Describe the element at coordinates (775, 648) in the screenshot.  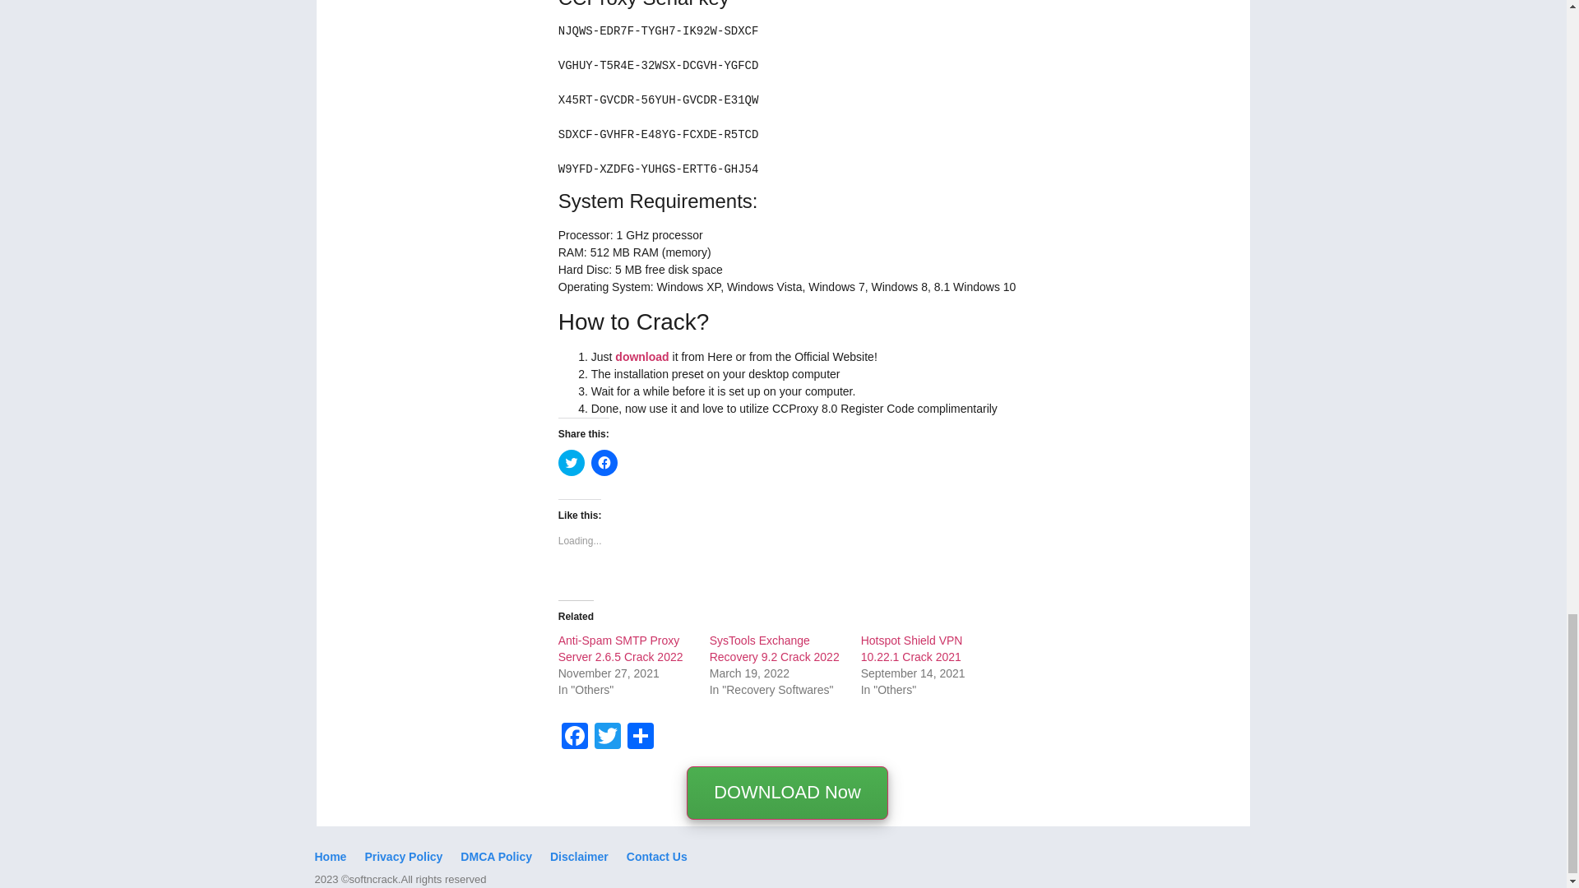
I see `SysTools Exchange Recovery 9.2 Crack 2022` at that location.